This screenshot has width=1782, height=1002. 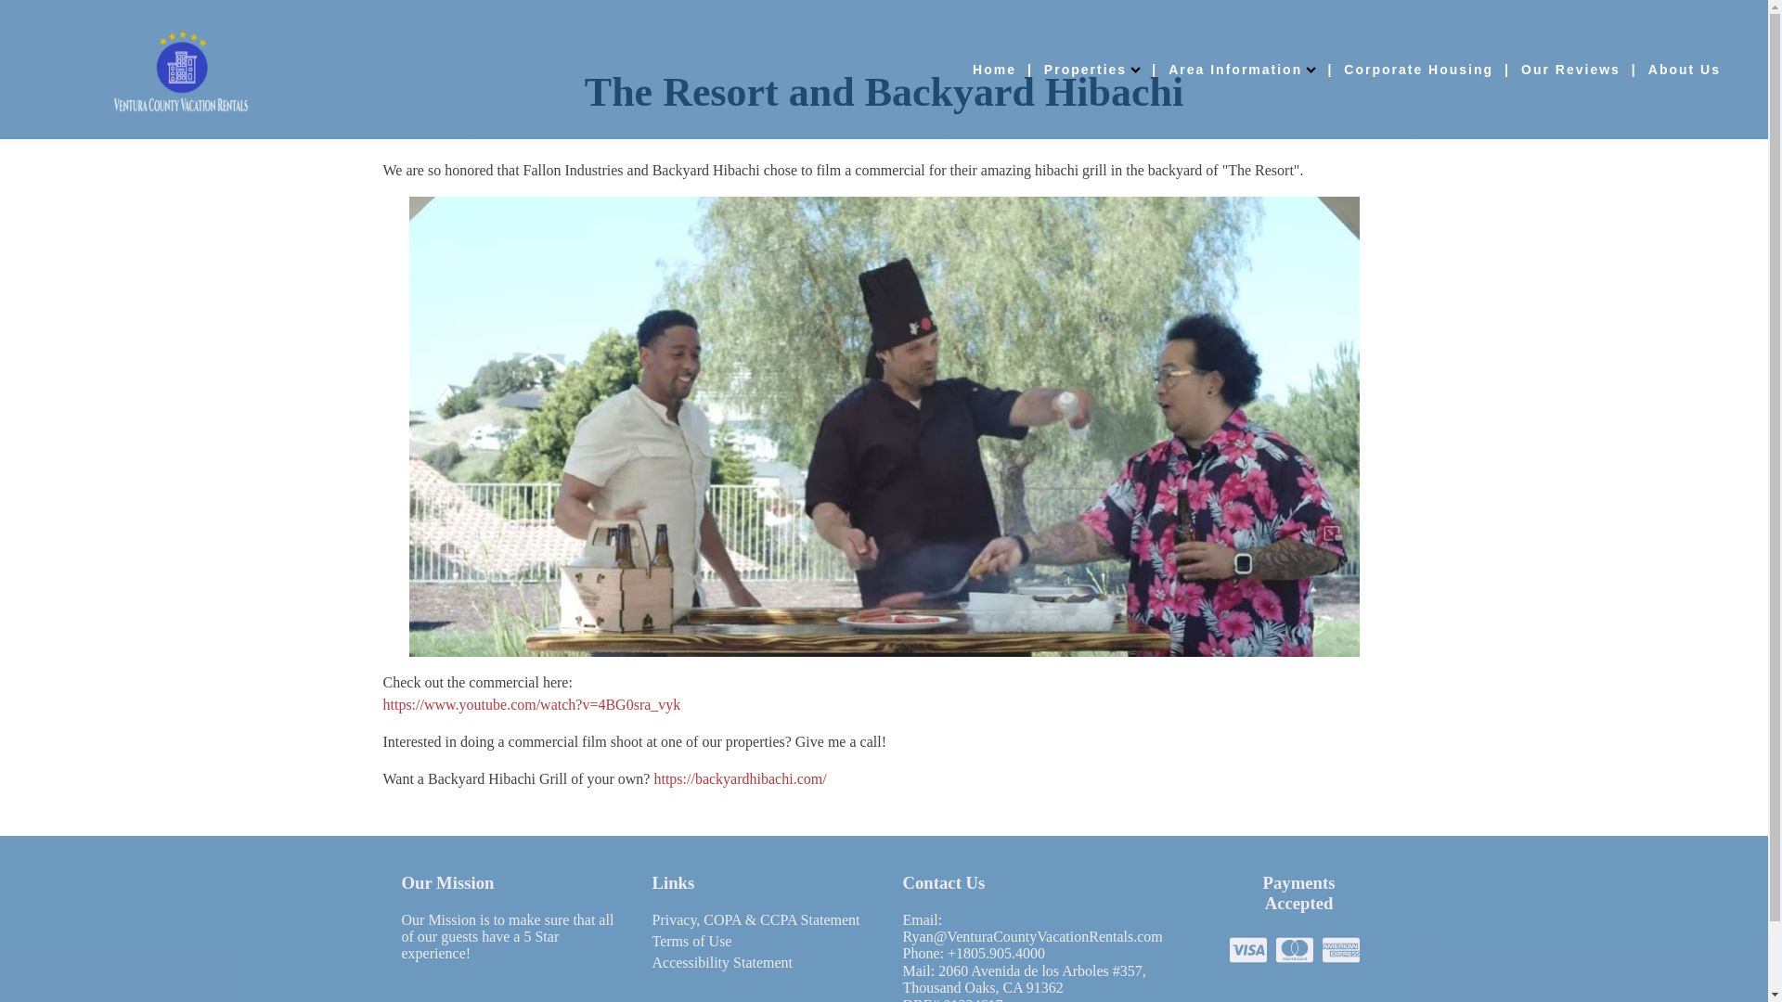 I want to click on Our Reviews, so click(x=1570, y=69).